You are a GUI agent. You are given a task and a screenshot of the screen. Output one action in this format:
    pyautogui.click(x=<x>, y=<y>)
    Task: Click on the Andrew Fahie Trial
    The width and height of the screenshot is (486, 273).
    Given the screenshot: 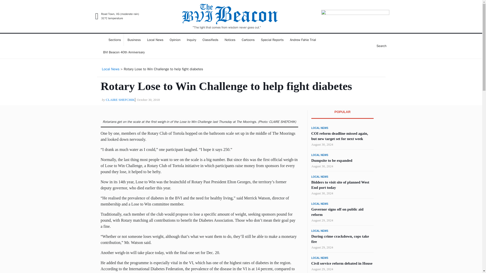 What is the action you would take?
    pyautogui.click(x=303, y=40)
    